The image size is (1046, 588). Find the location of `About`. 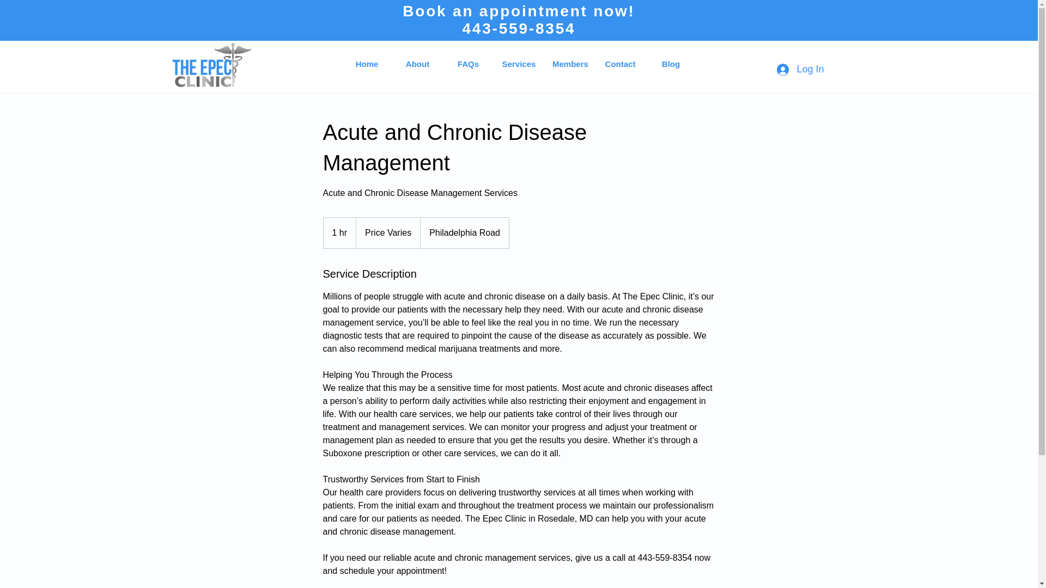

About is located at coordinates (417, 64).